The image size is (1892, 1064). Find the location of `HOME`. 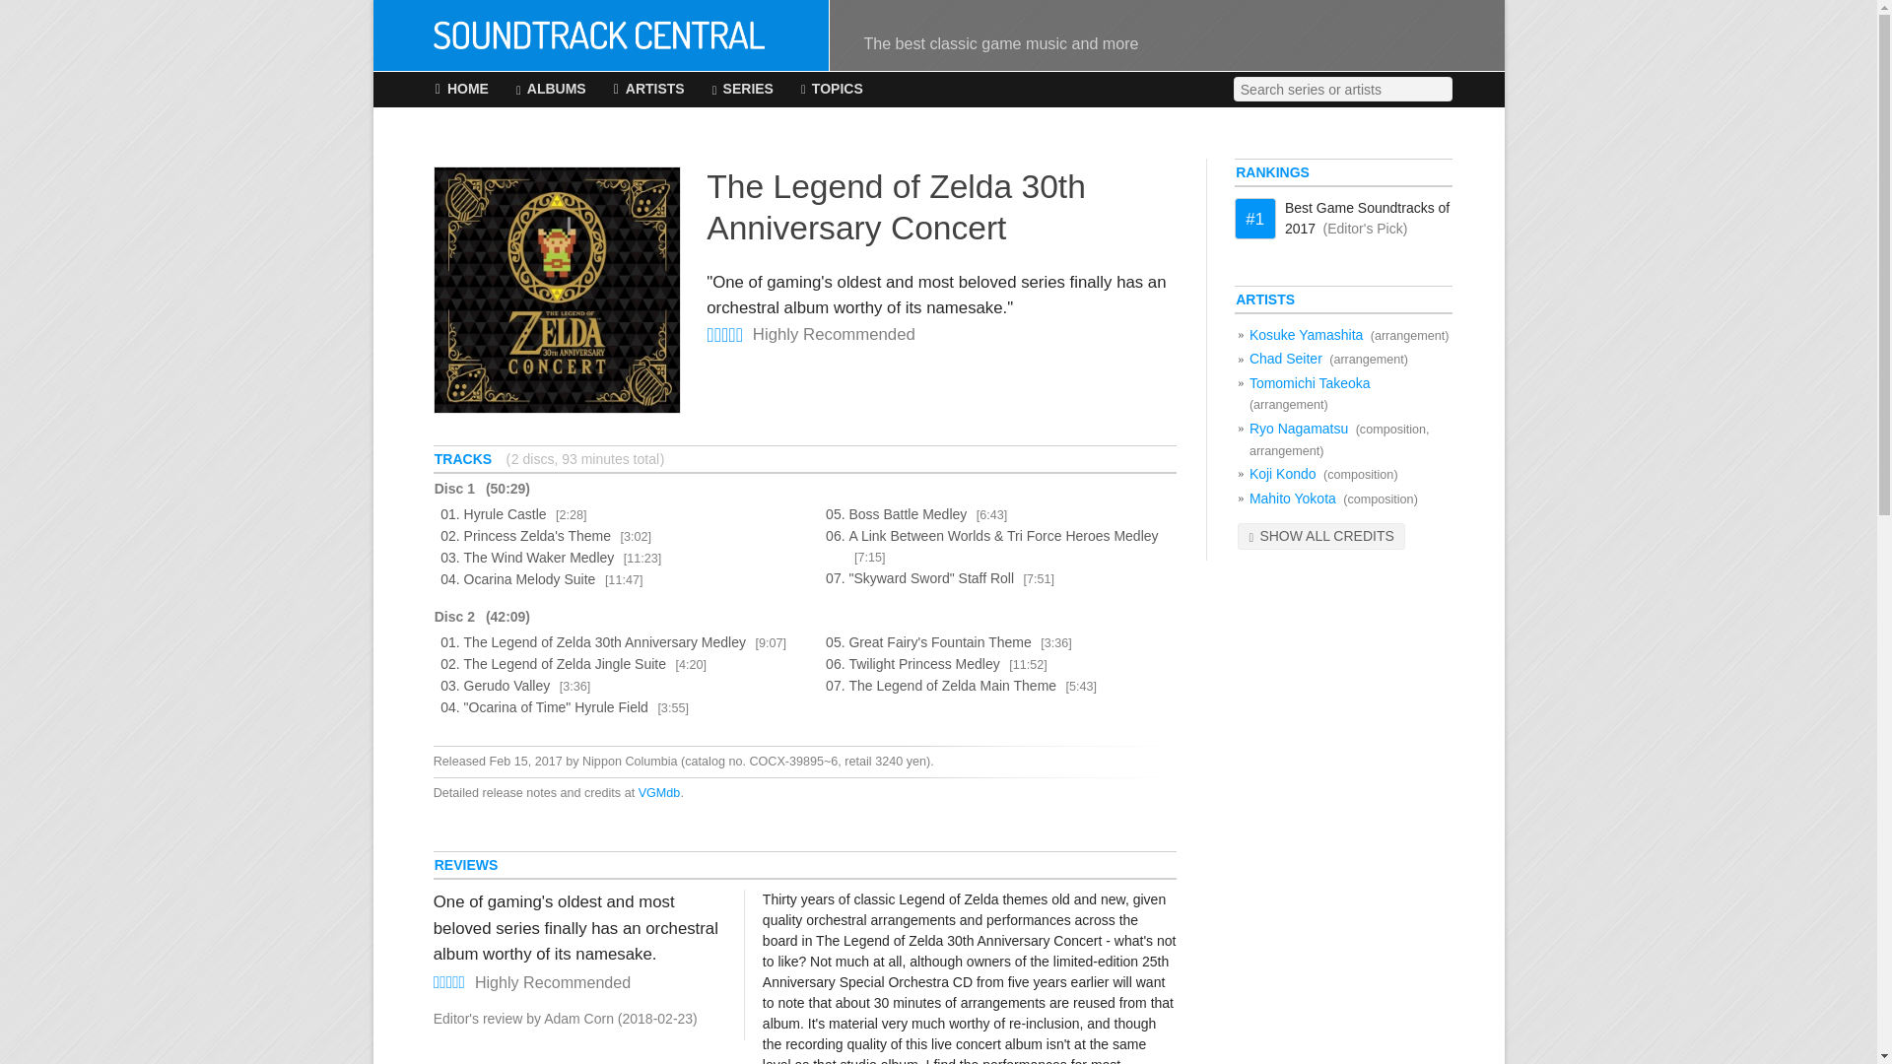

HOME is located at coordinates (461, 90).